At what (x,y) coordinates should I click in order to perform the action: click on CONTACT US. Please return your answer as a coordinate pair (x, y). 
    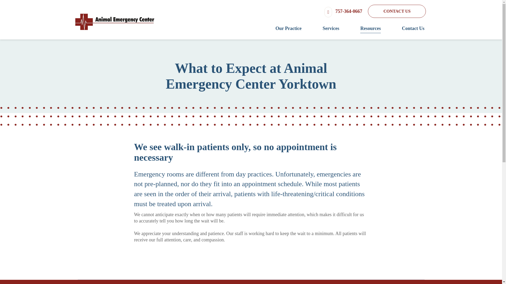
    Looking at the image, I should click on (397, 11).